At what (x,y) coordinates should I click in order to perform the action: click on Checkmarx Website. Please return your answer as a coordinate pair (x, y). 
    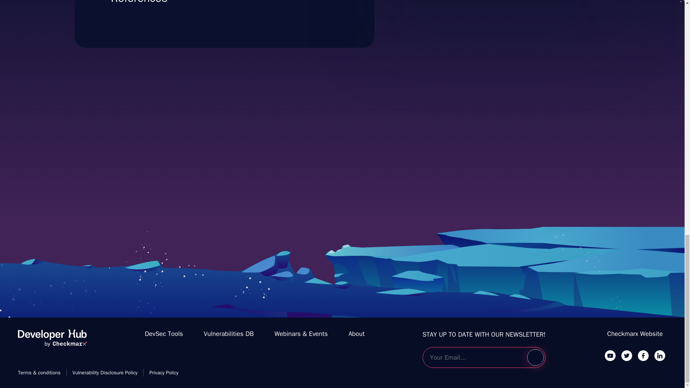
    Looking at the image, I should click on (105, 373).